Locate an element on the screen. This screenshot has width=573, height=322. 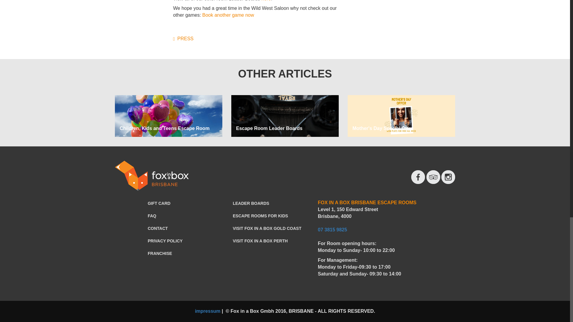
  PRESS is located at coordinates (183, 38).